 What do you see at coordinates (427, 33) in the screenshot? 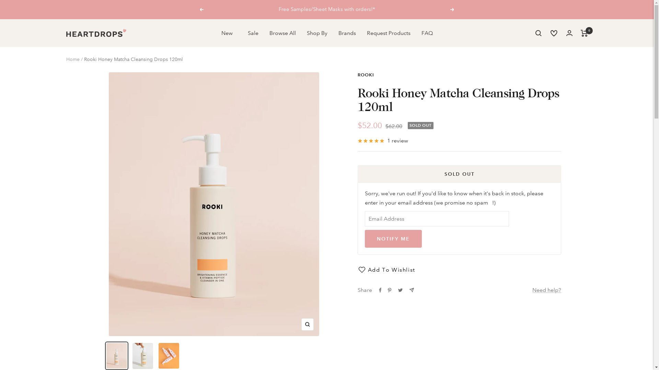
I see `FAQ` at bounding box center [427, 33].